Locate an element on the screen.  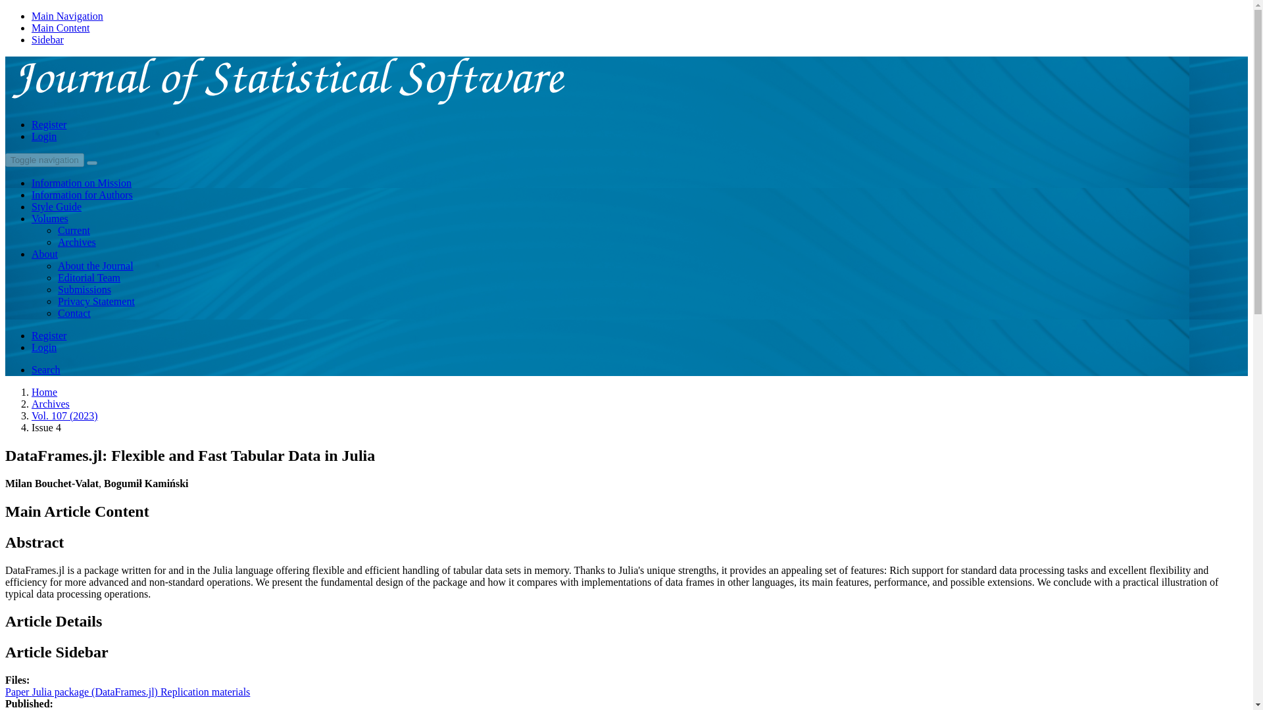
Home is located at coordinates (44, 392).